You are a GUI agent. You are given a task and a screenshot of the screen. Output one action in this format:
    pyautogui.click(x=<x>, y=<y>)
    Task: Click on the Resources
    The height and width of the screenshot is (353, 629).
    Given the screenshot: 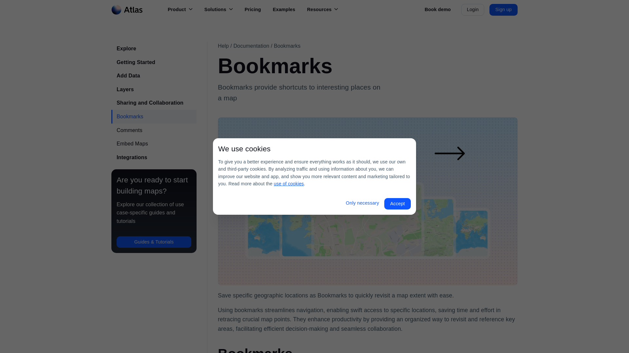 What is the action you would take?
    pyautogui.click(x=322, y=10)
    